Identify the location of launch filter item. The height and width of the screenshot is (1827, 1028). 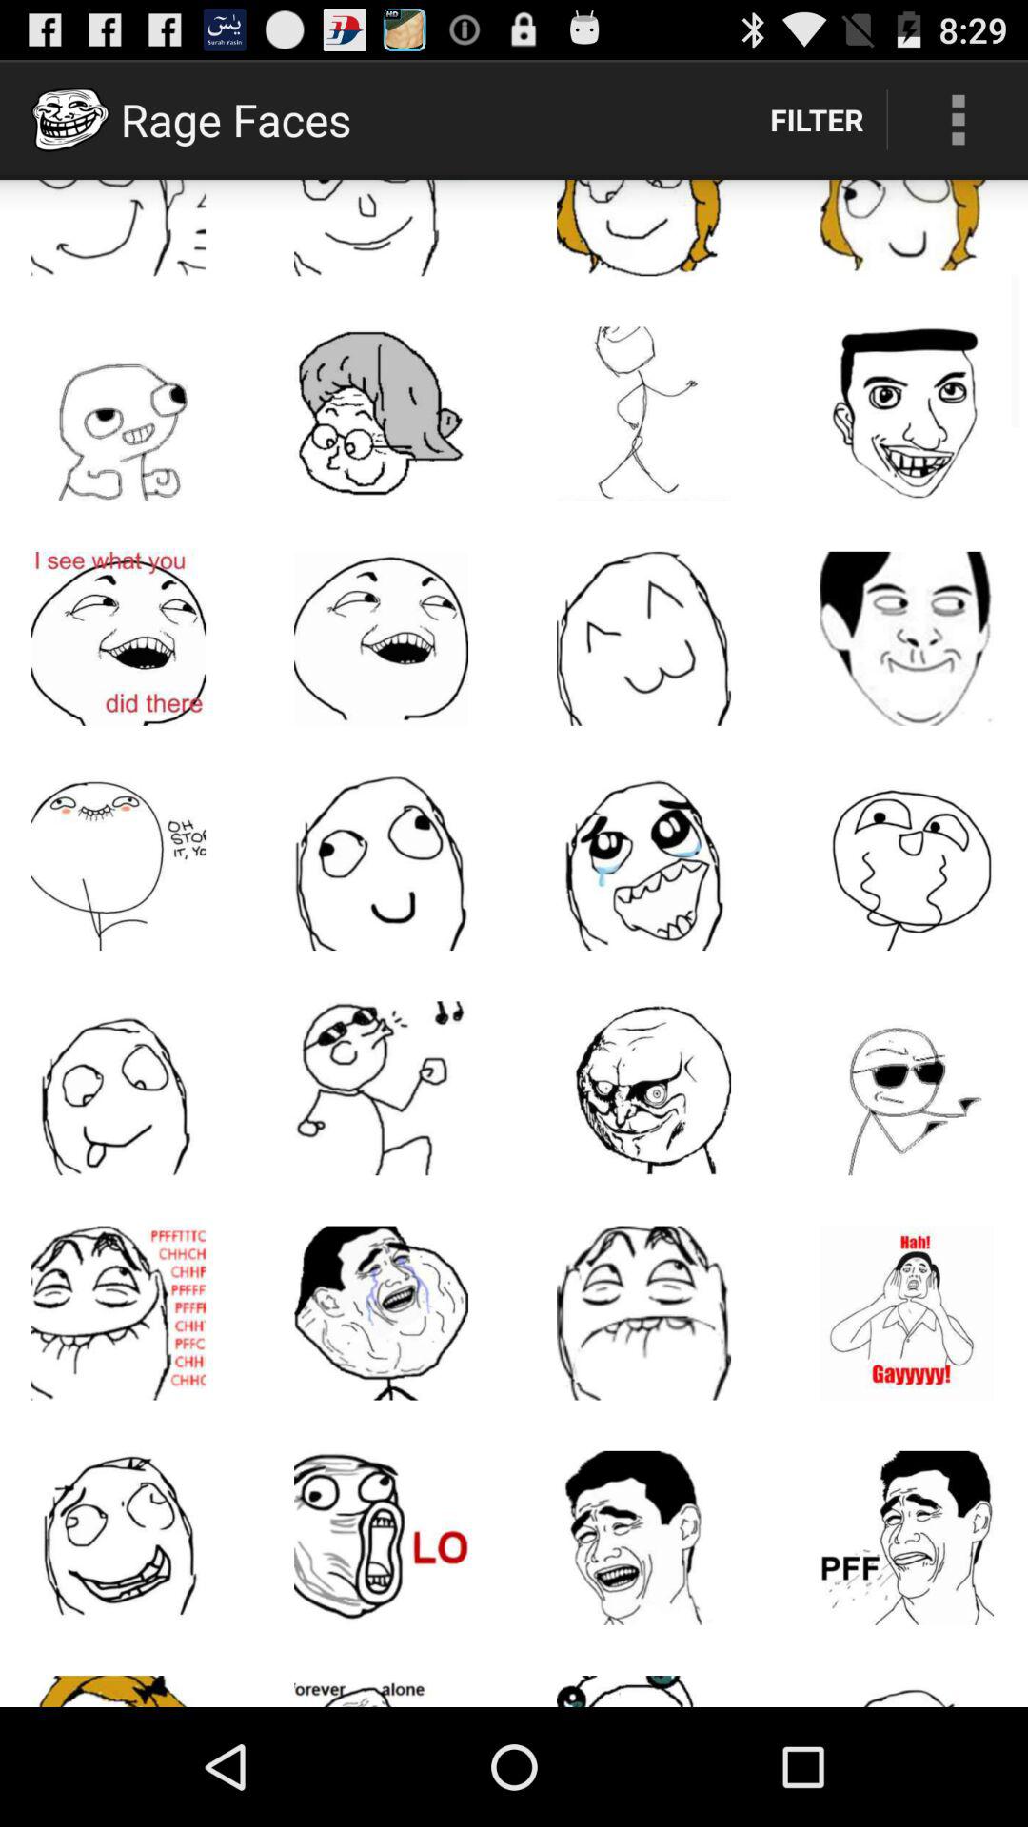
(817, 120).